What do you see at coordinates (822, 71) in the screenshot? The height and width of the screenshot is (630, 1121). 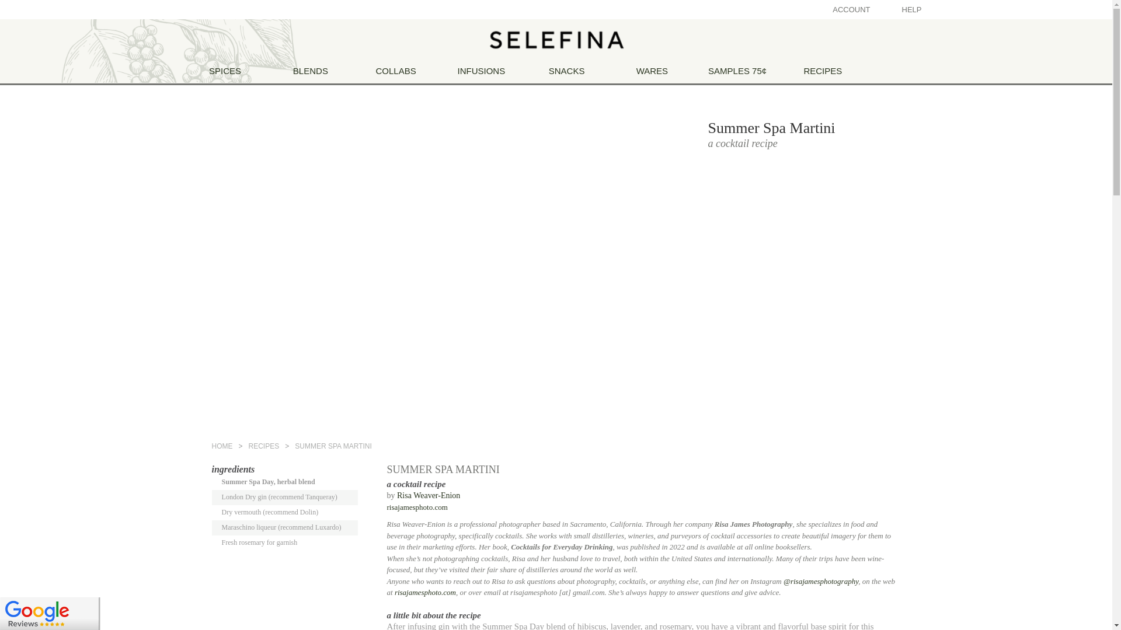 I see `RECIPES` at bounding box center [822, 71].